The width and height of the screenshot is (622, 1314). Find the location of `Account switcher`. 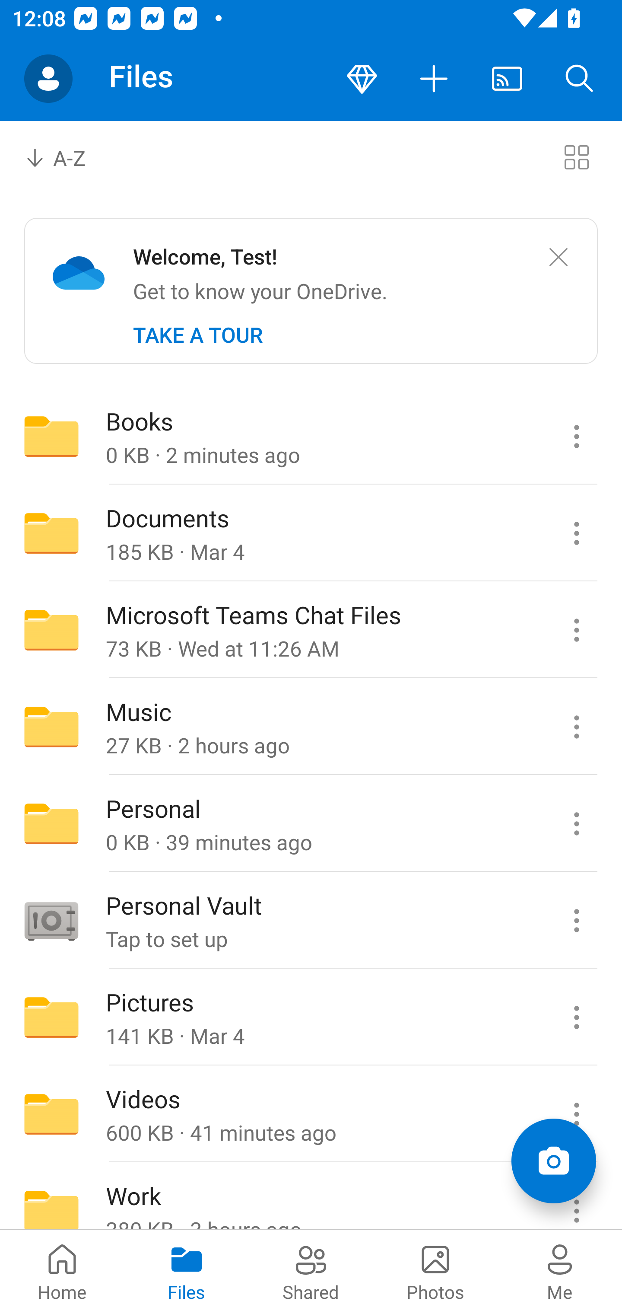

Account switcher is located at coordinates (48, 79).